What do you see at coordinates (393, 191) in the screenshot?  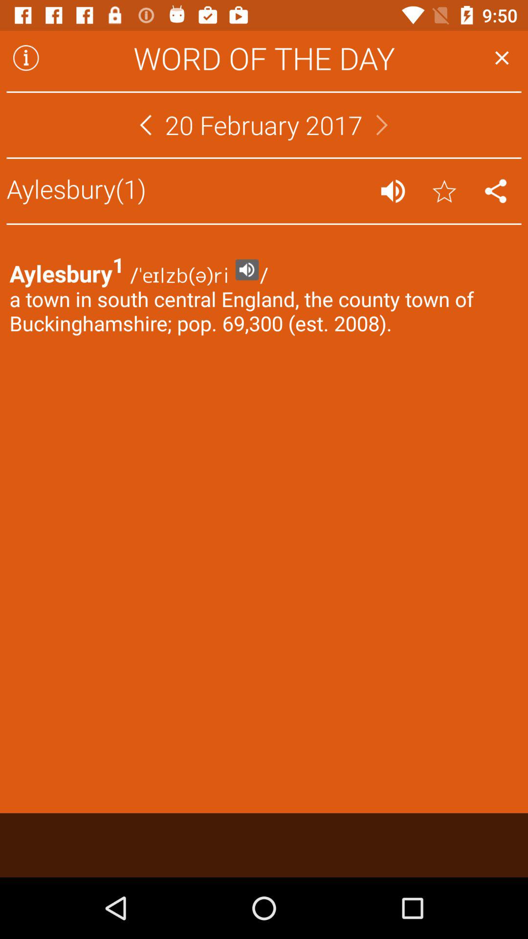 I see `launch app next to the aylesbury(1)` at bounding box center [393, 191].